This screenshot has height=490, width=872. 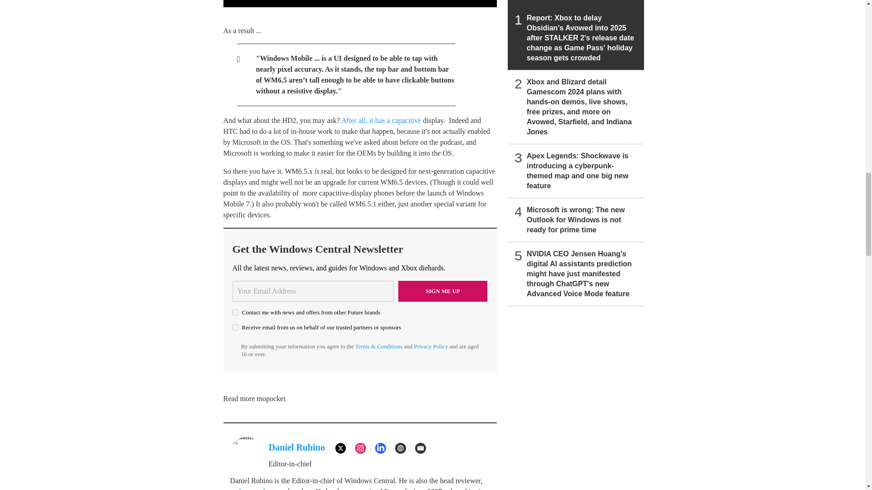 I want to click on on, so click(x=235, y=327).